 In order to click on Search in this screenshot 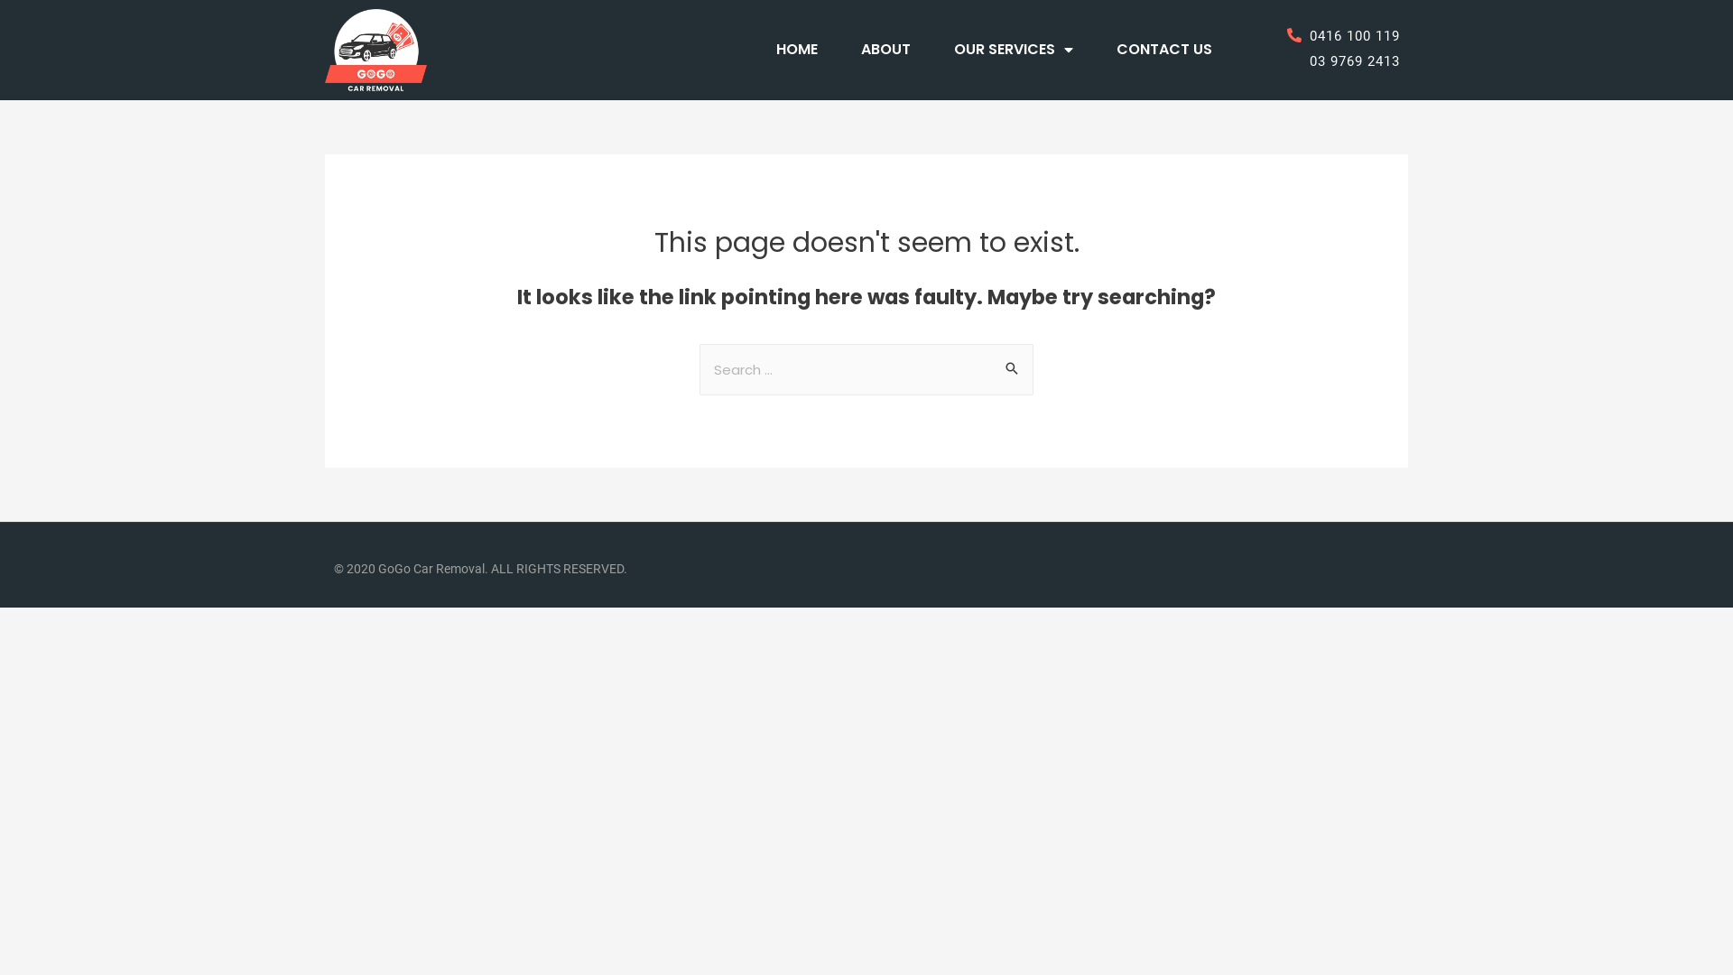, I will do `click(1013, 363)`.